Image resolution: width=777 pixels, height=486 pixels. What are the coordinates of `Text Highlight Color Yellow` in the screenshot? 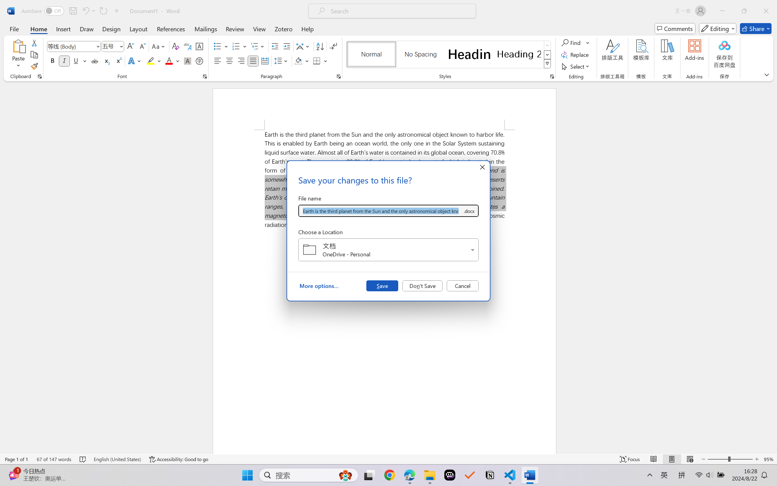 It's located at (151, 61).